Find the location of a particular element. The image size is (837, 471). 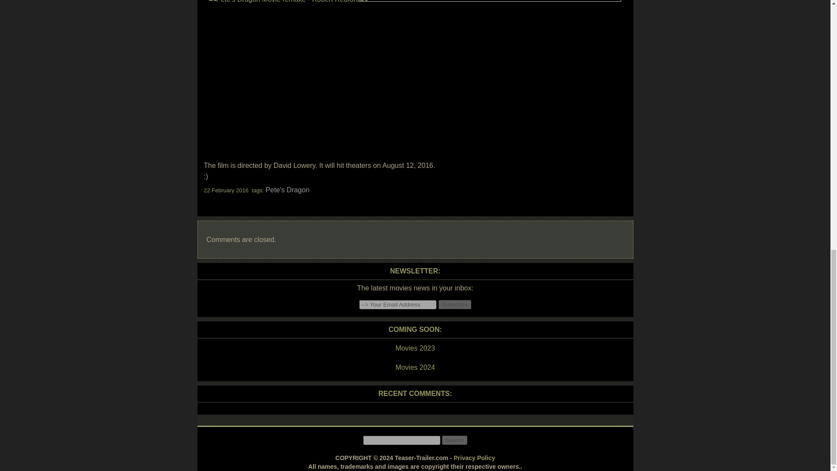

Subscribe is located at coordinates (455, 304).